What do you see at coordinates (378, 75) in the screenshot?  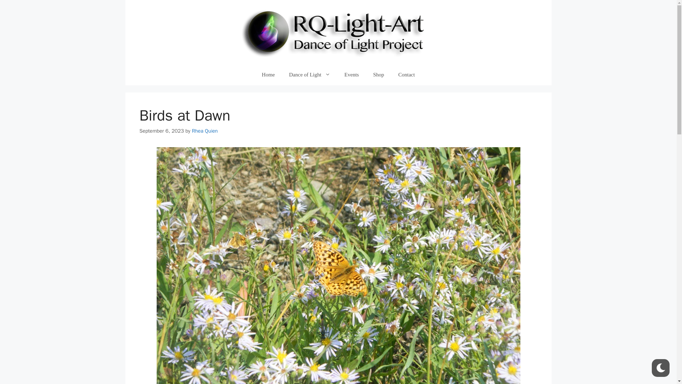 I see `Shop` at bounding box center [378, 75].